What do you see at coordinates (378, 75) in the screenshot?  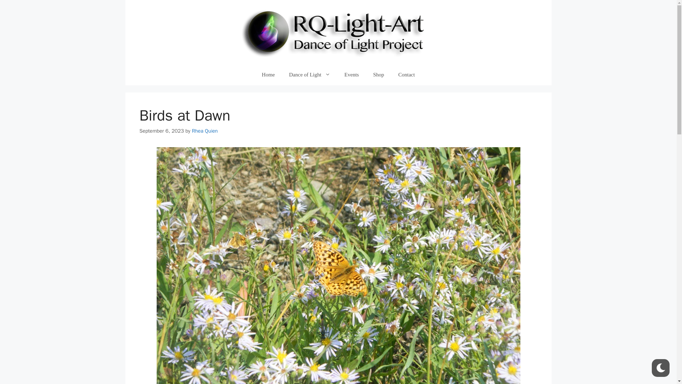 I see `Shop` at bounding box center [378, 75].